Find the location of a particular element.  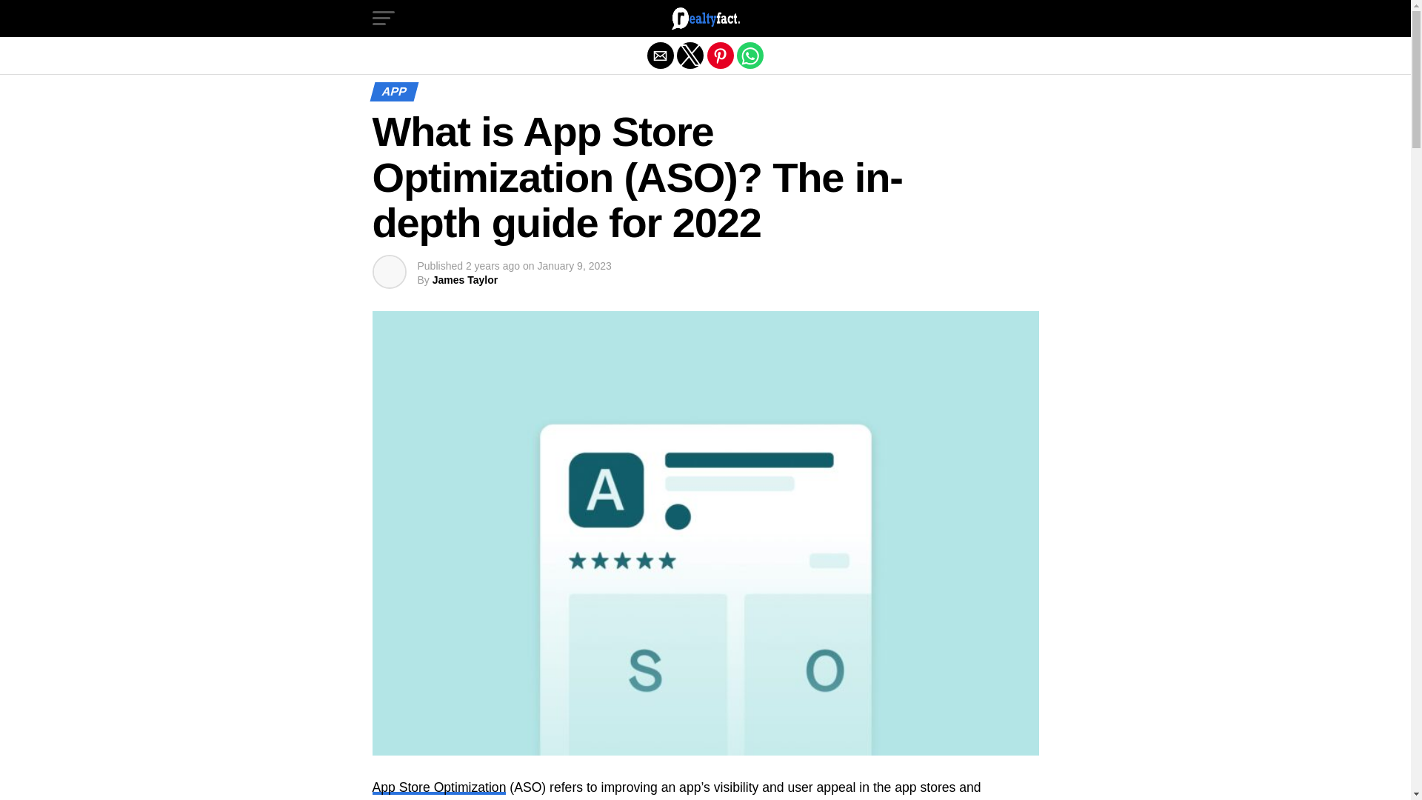

Posts by James Taylor is located at coordinates (465, 280).